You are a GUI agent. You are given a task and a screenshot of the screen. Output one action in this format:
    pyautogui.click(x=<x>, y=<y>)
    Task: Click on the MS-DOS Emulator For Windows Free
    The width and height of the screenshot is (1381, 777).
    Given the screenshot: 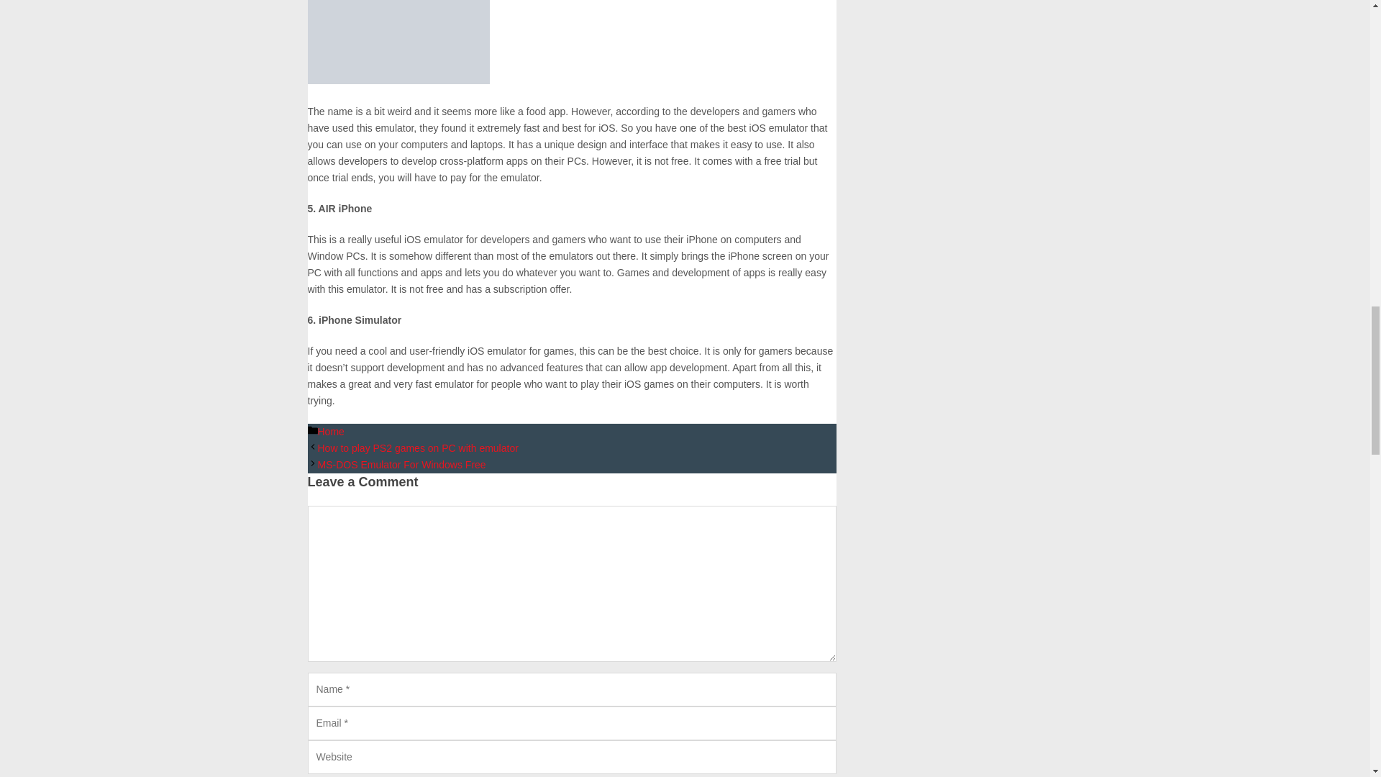 What is the action you would take?
    pyautogui.click(x=401, y=465)
    